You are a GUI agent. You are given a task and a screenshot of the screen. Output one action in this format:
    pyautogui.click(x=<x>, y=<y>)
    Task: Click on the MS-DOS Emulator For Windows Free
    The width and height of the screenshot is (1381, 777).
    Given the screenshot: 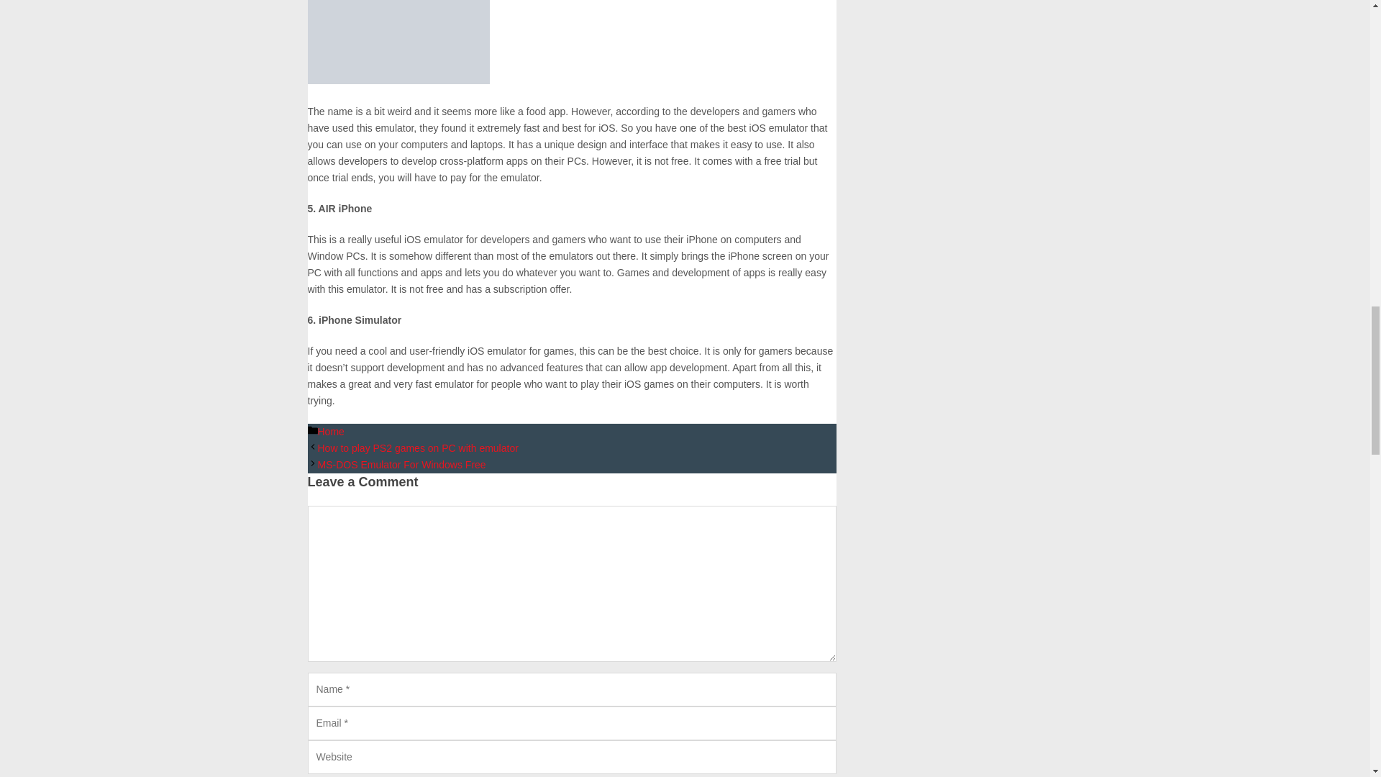 What is the action you would take?
    pyautogui.click(x=401, y=465)
    